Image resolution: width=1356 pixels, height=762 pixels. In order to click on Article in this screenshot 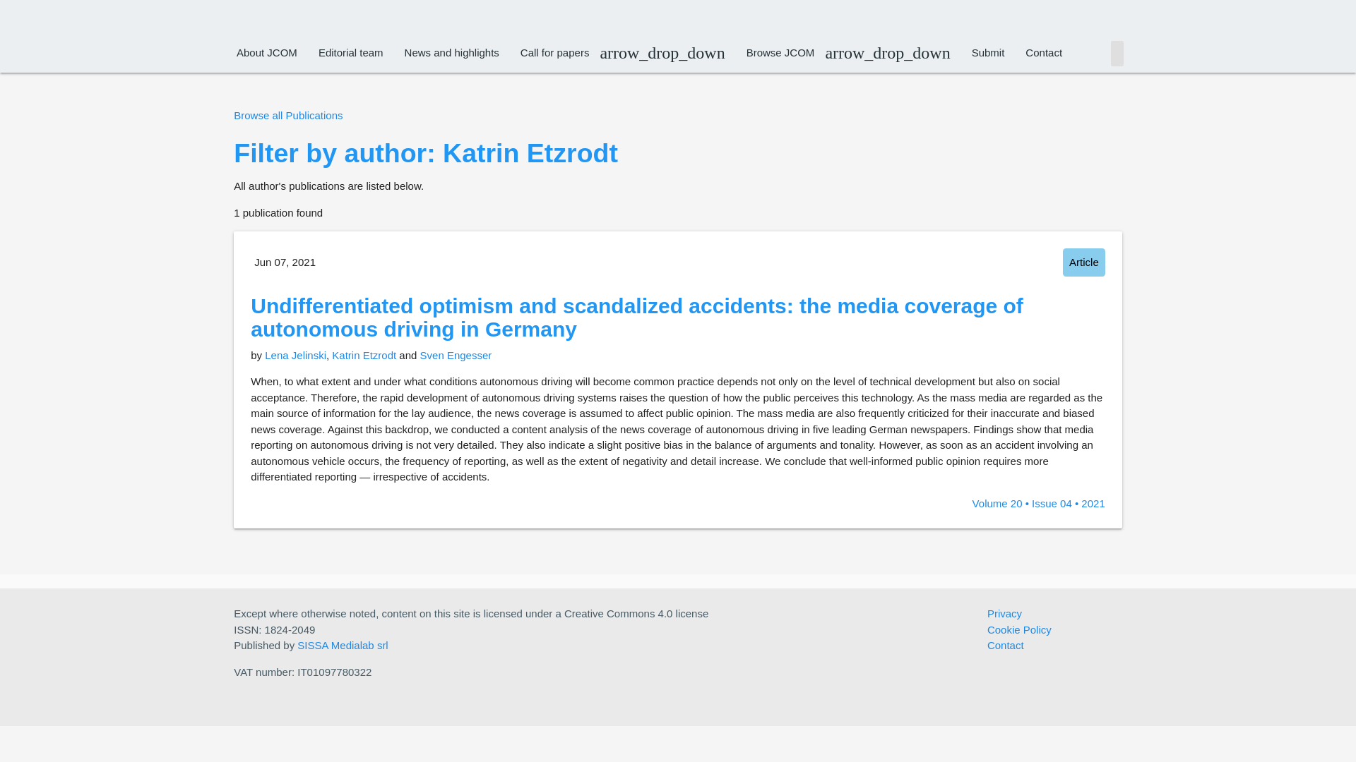, I will do `click(1079, 262)`.